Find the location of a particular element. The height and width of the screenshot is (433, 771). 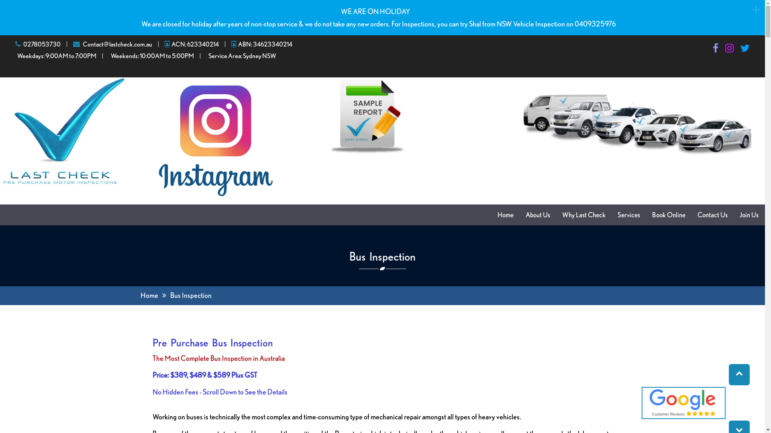

Why Last Check is located at coordinates (584, 215).